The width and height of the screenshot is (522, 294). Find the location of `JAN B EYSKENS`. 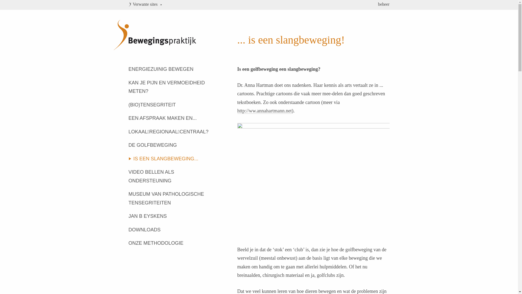

JAN B EYSKENS is located at coordinates (169, 216).